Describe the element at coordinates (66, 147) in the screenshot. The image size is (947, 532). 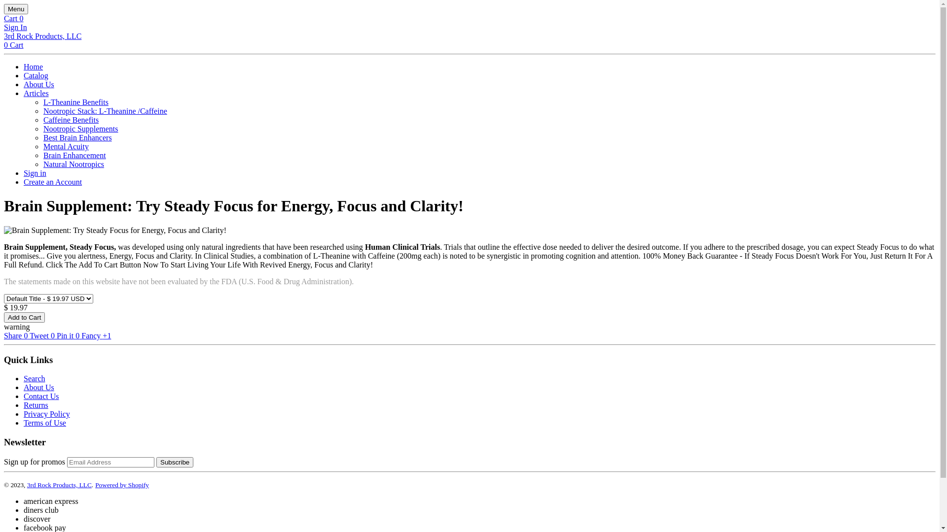
I see `Mental Acuity` at that location.